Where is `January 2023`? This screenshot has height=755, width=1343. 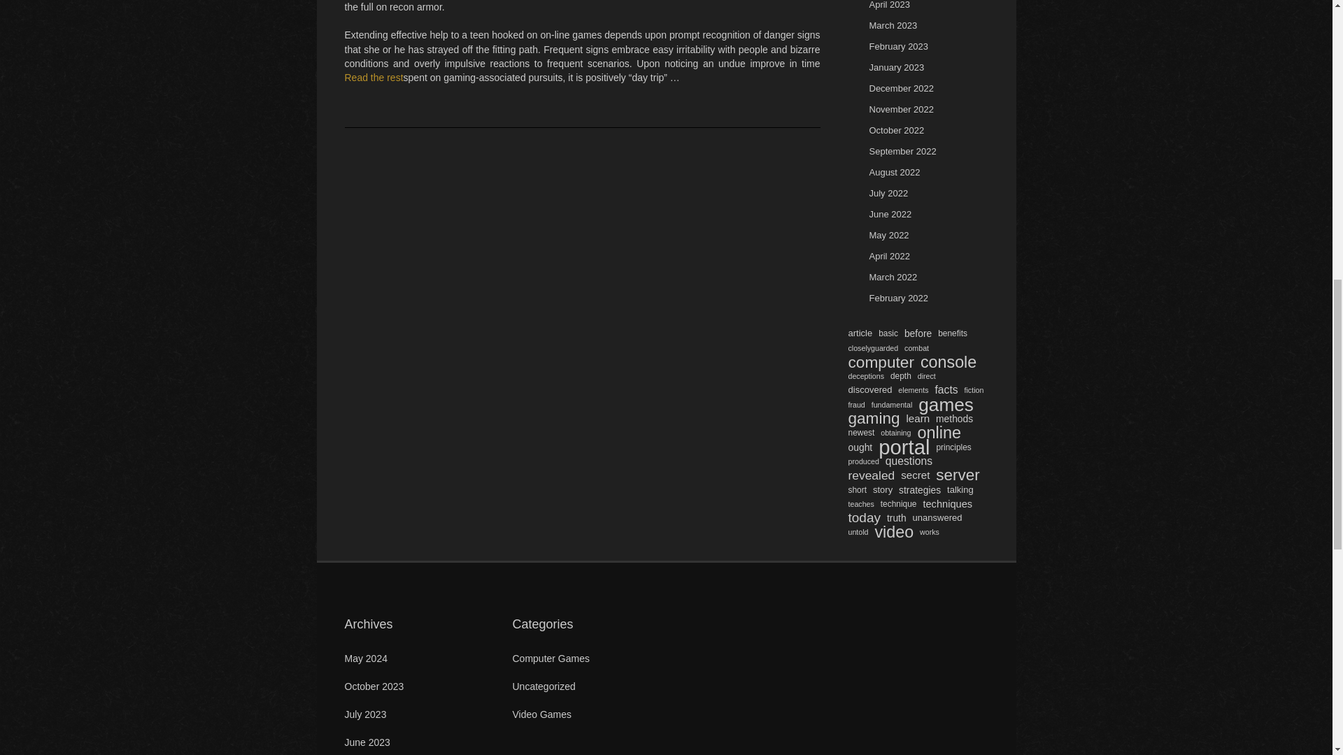
January 2023 is located at coordinates (896, 67).